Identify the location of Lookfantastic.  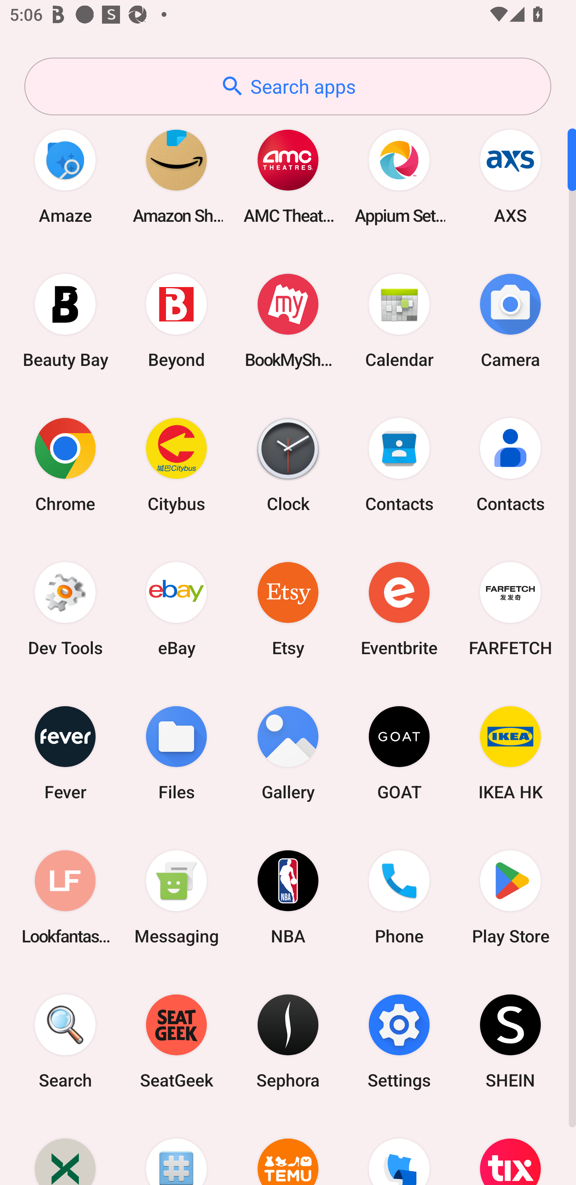
(65, 897).